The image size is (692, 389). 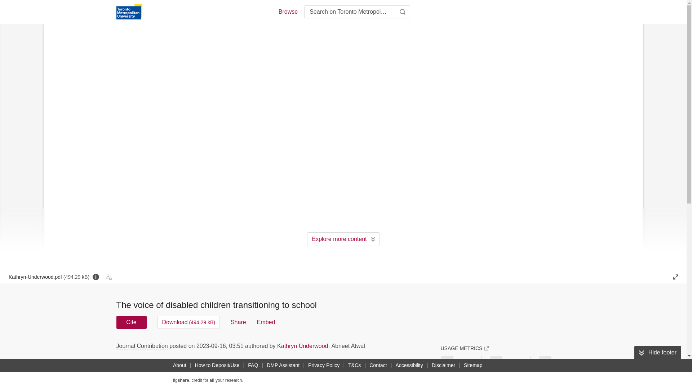 What do you see at coordinates (464, 348) in the screenshot?
I see `USAGE METRICS` at bounding box center [464, 348].